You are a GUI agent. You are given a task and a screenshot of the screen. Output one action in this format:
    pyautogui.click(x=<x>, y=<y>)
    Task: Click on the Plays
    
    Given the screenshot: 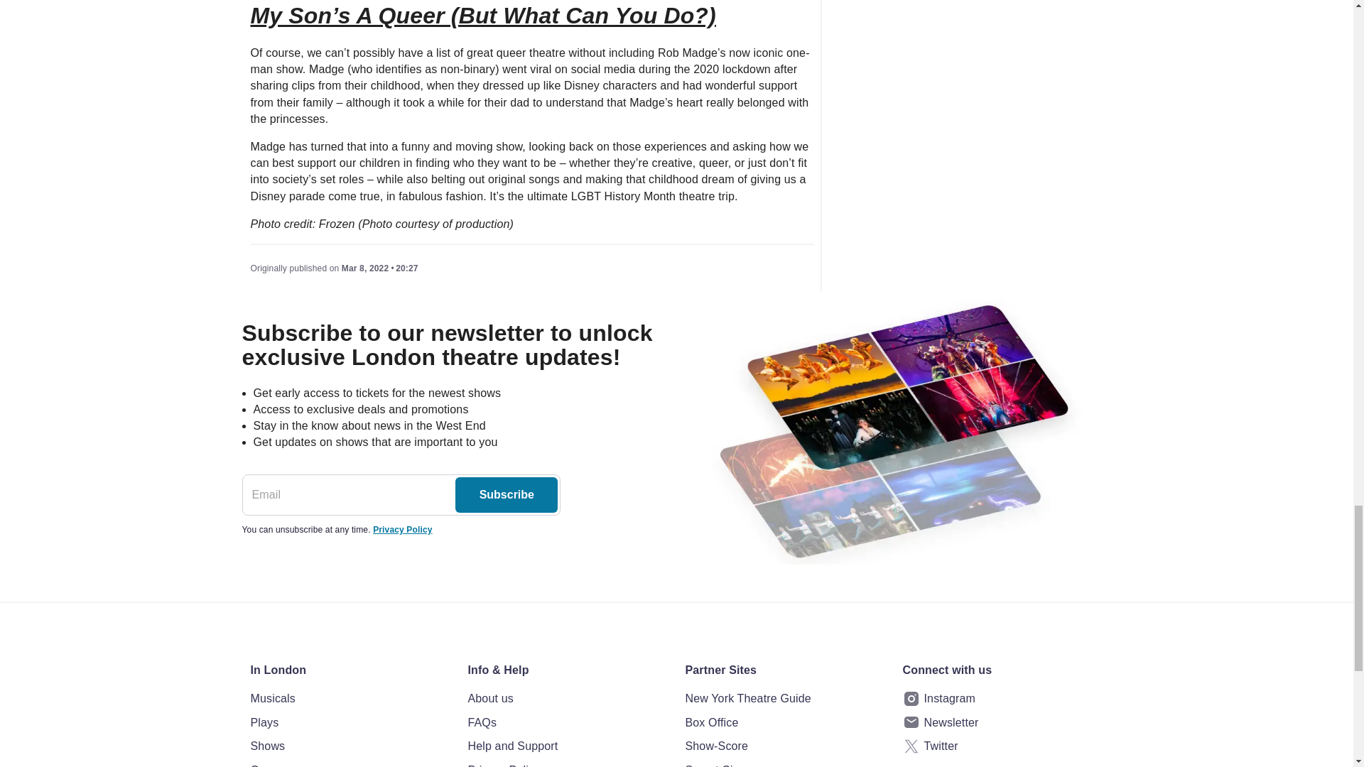 What is the action you would take?
    pyautogui.click(x=350, y=723)
    